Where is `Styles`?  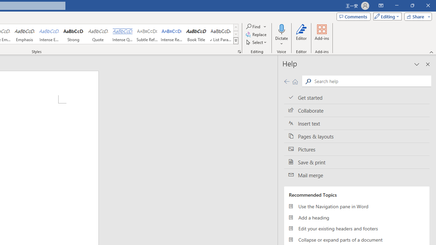
Styles is located at coordinates (236, 41).